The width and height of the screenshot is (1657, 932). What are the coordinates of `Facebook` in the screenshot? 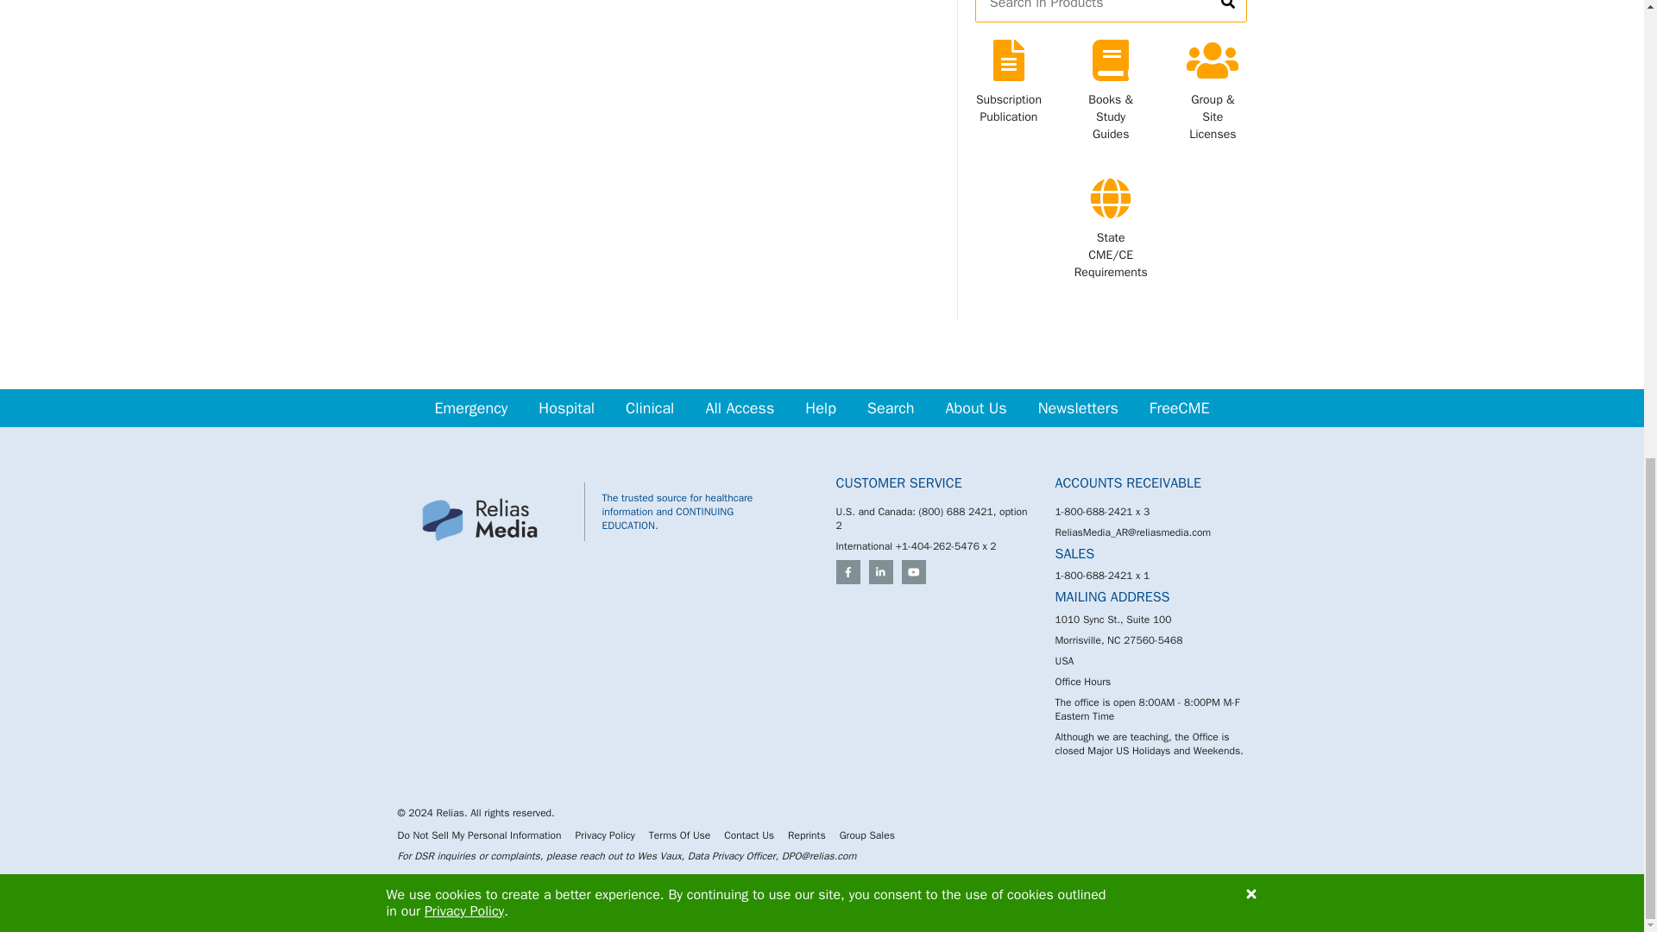 It's located at (847, 572).